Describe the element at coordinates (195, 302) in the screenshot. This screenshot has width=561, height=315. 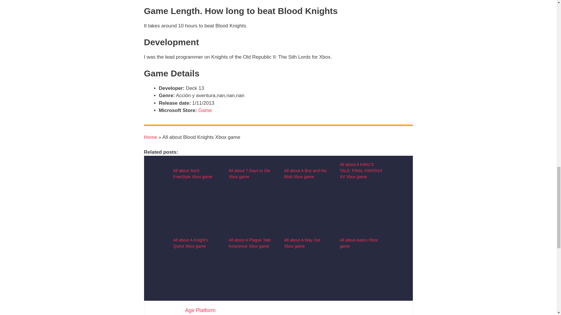
I see `All about A Knight's Quest Xbox game` at that location.